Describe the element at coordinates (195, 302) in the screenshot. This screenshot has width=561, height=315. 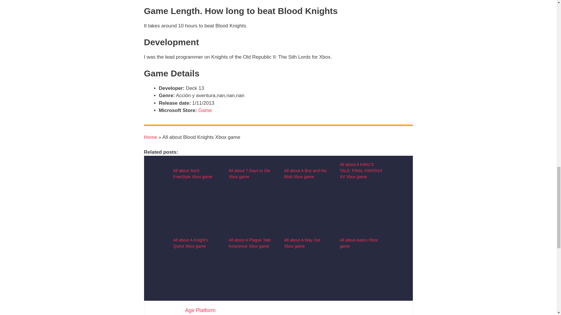
I see `All about A Knight's Quest Xbox game` at that location.